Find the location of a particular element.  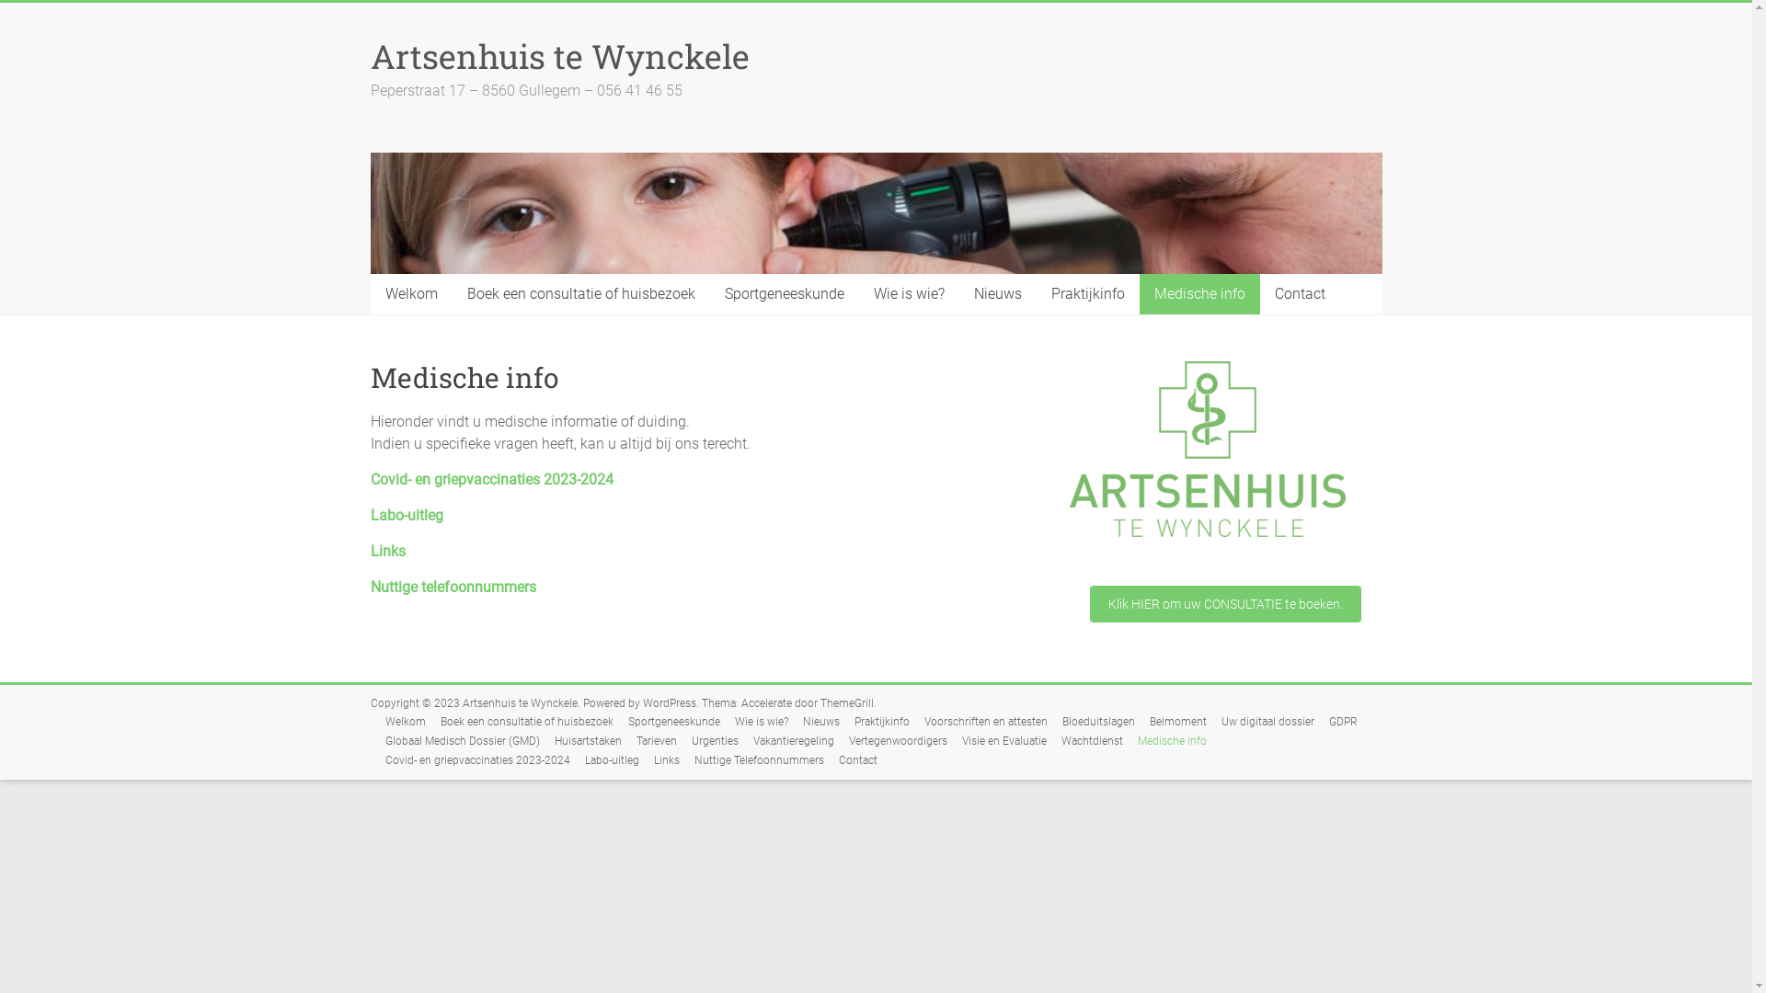

Klik HIER om uw CONSULTATIE te boeken. is located at coordinates (1225, 603).